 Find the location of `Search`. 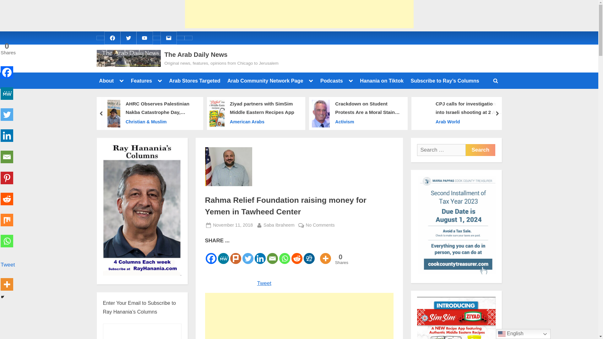

Search is located at coordinates (480, 150).